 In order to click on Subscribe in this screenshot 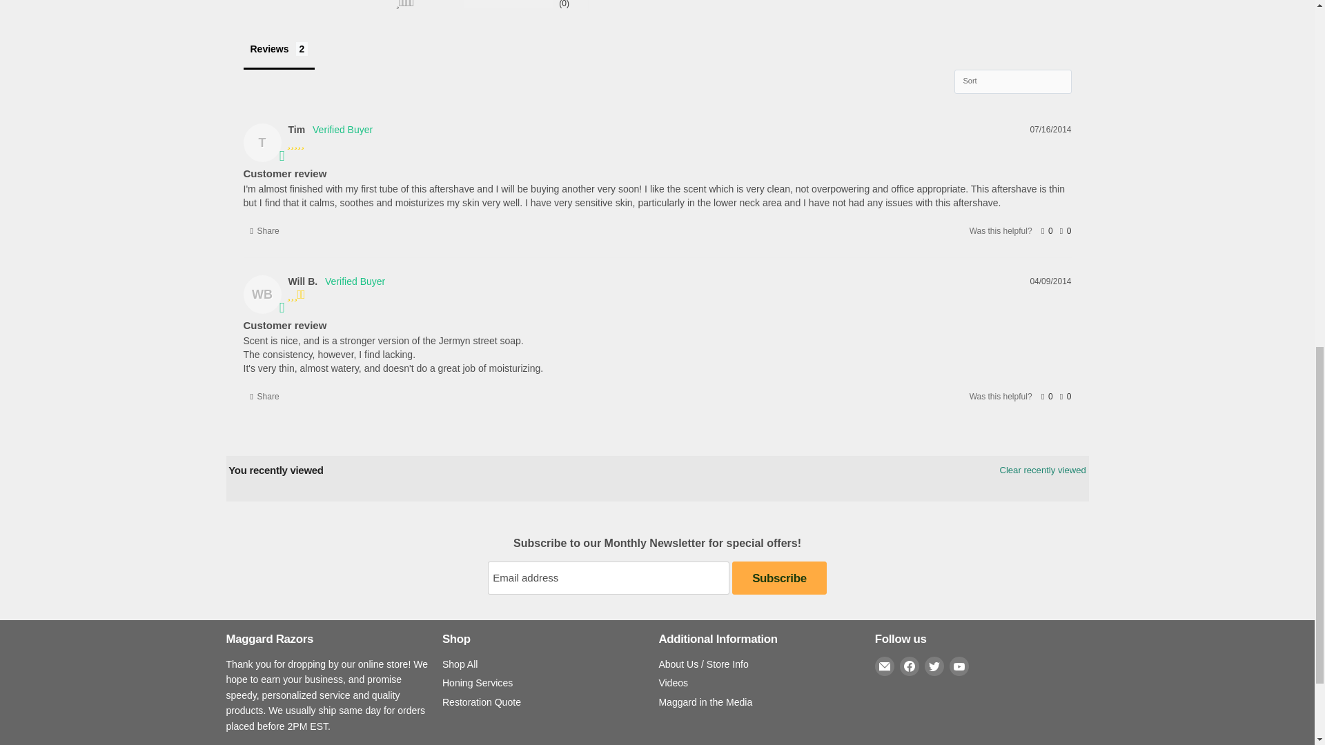, I will do `click(778, 578)`.